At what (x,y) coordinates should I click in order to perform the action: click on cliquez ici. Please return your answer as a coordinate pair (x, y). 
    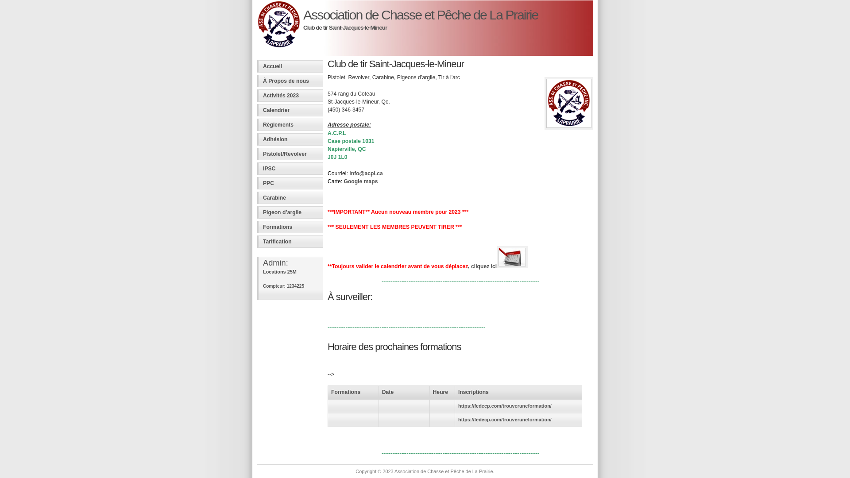
    Looking at the image, I should click on (499, 266).